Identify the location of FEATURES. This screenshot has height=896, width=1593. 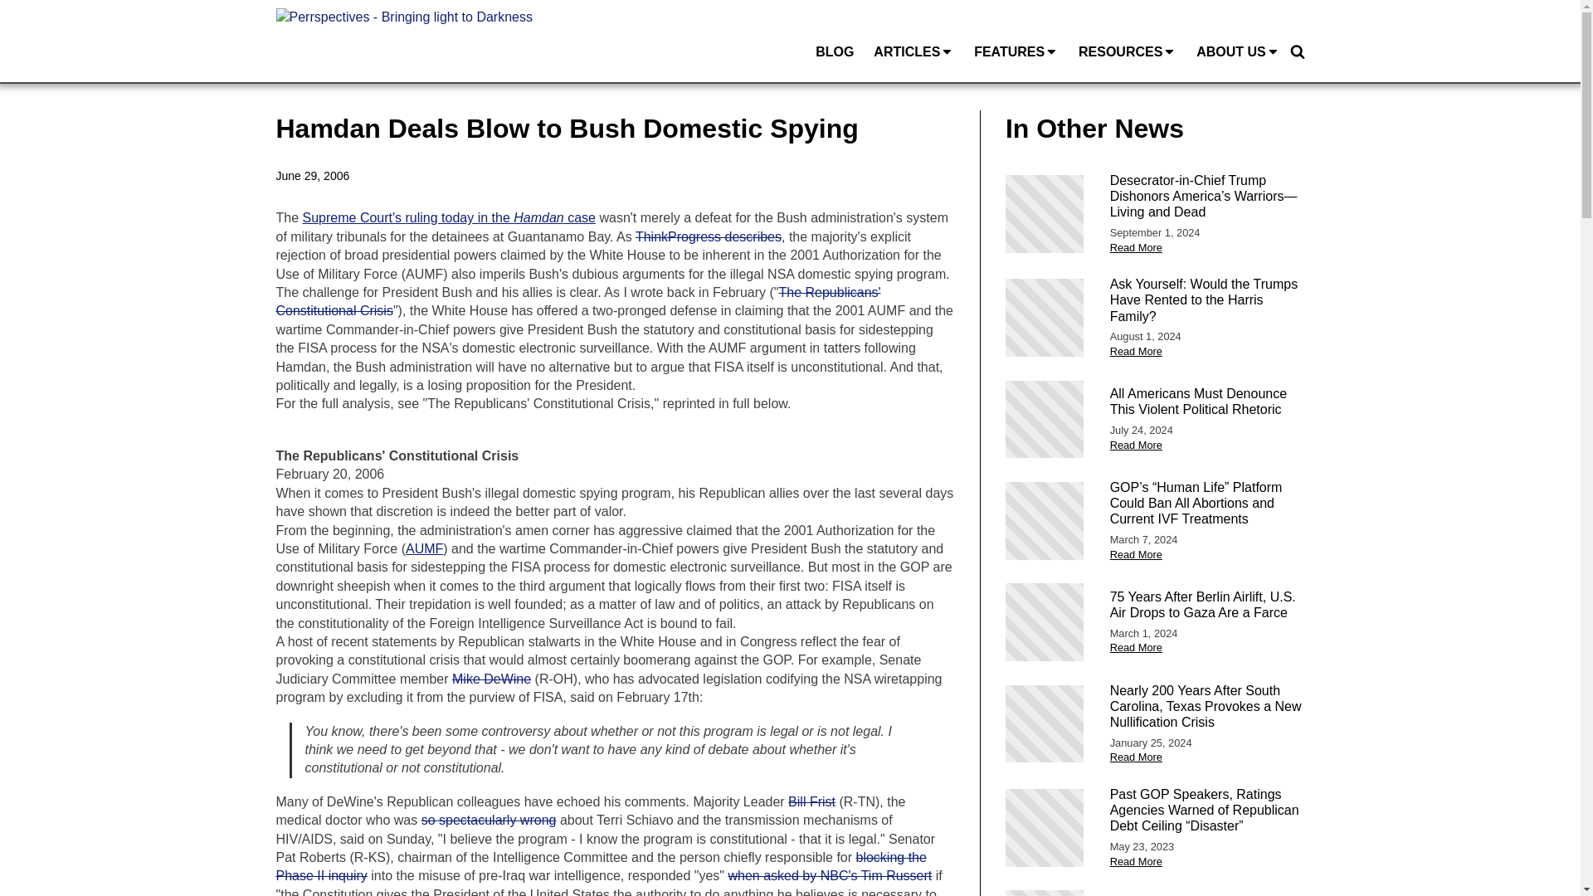
(1016, 53).